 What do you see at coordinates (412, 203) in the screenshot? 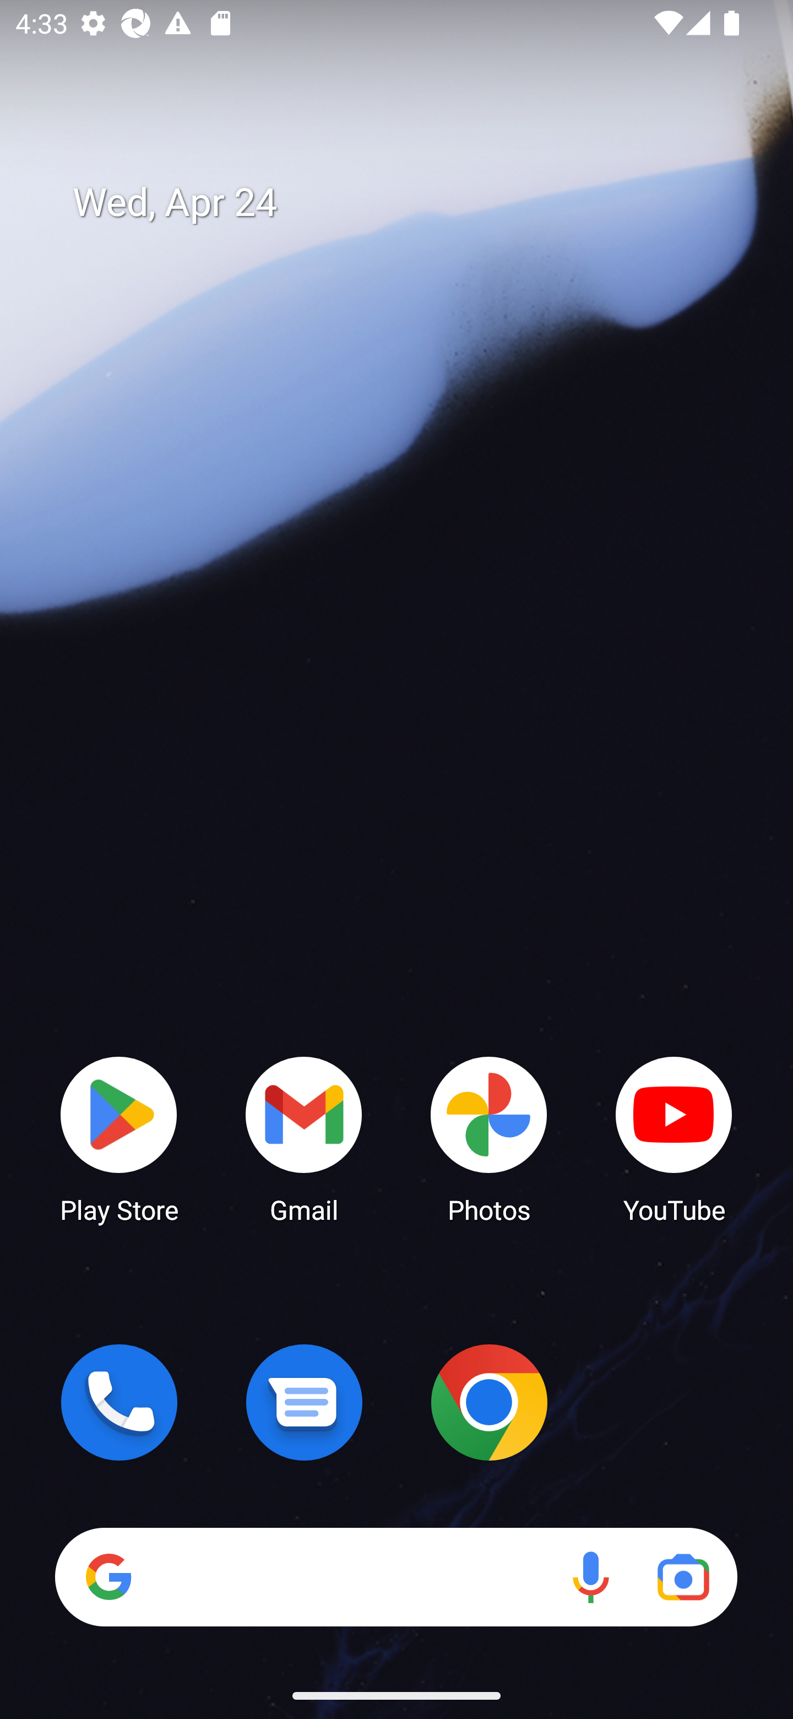
I see `Wed, Apr 24` at bounding box center [412, 203].